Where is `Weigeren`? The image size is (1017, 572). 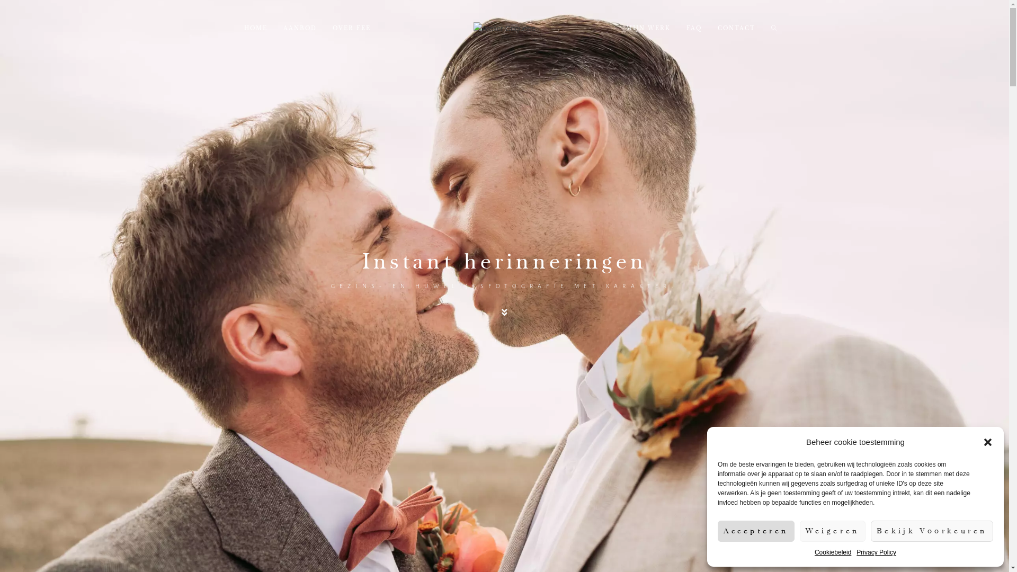 Weigeren is located at coordinates (833, 531).